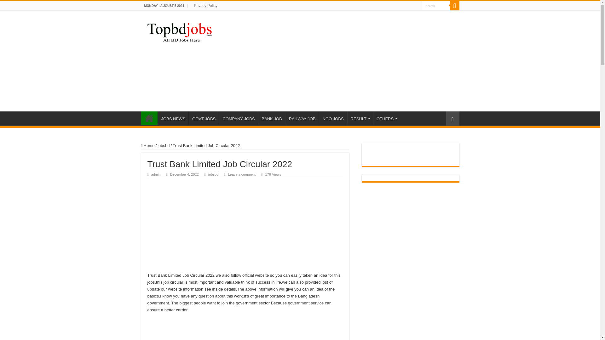 This screenshot has height=340, width=605. Describe the element at coordinates (454, 6) in the screenshot. I see `Search` at that location.